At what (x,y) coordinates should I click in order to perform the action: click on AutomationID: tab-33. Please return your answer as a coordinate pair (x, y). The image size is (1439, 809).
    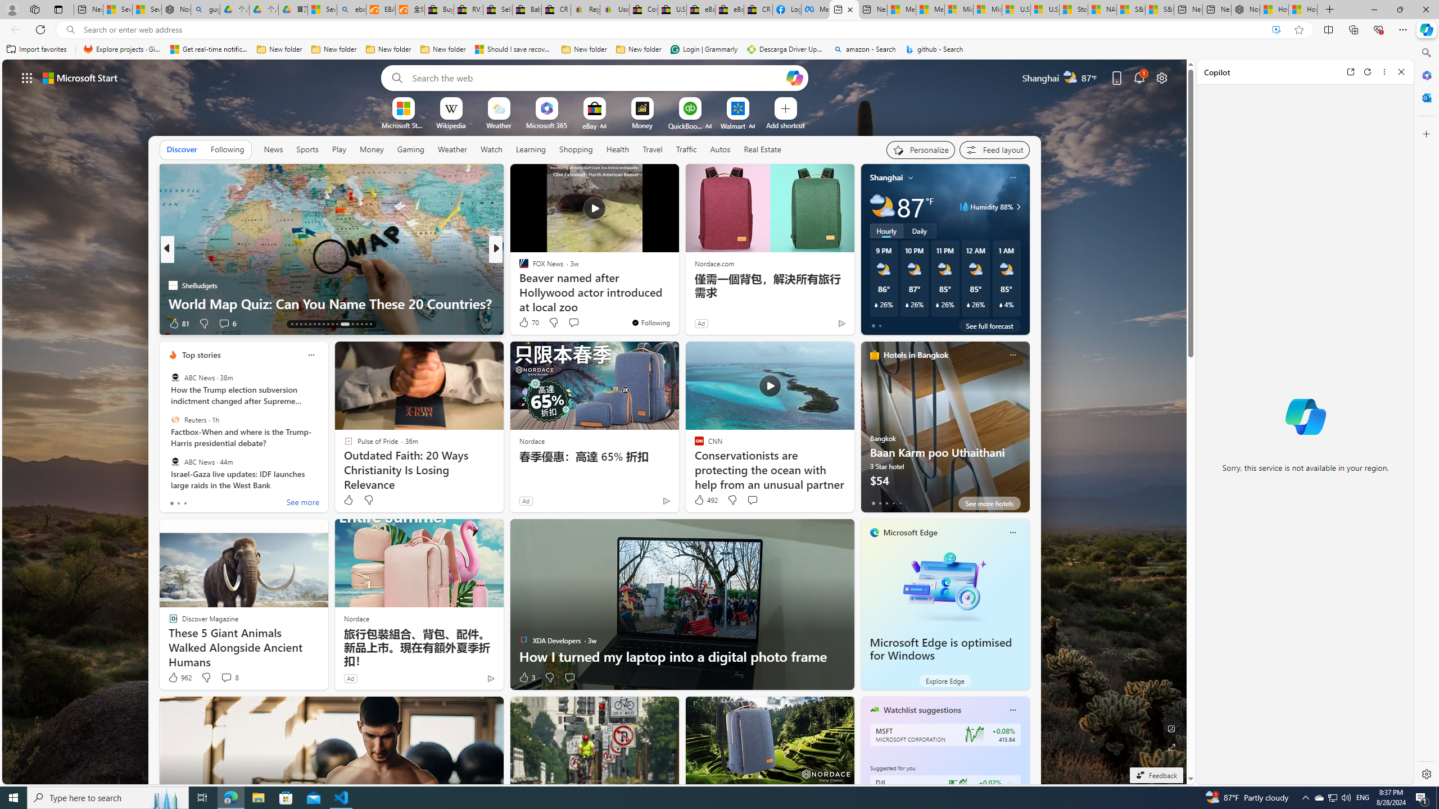
    Looking at the image, I should click on (362, 324).